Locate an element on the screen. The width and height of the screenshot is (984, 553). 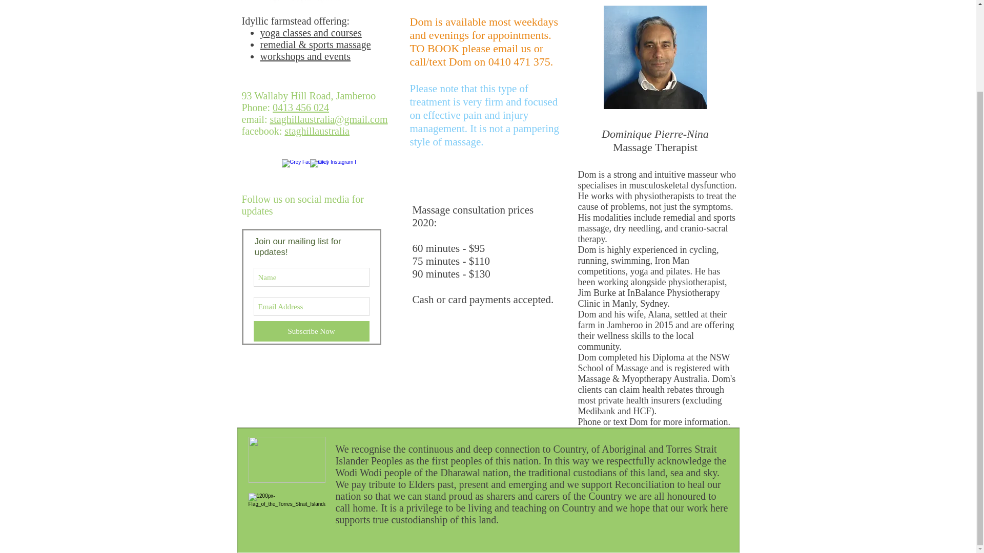
Subscribe Now is located at coordinates (311, 331).